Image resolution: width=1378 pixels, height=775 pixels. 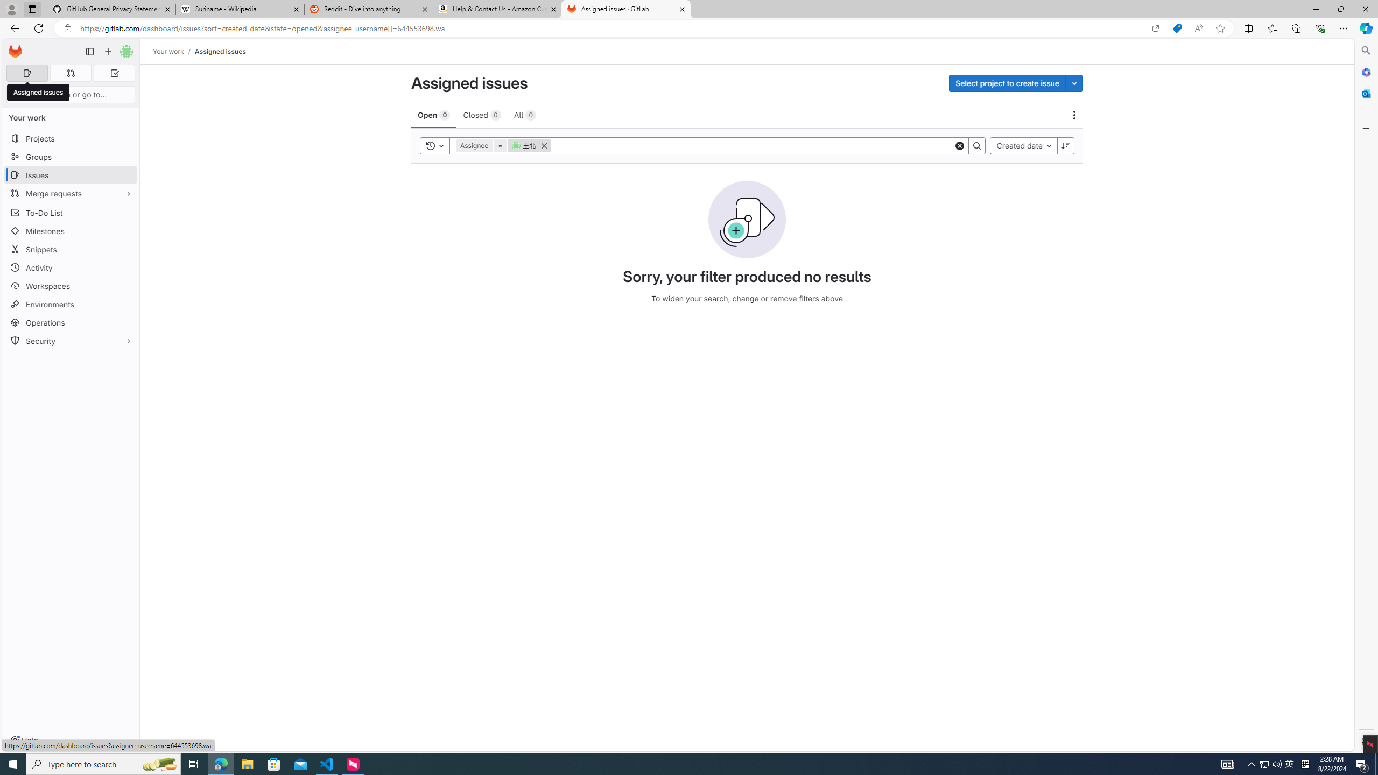 What do you see at coordinates (1365, 128) in the screenshot?
I see `Customize` at bounding box center [1365, 128].